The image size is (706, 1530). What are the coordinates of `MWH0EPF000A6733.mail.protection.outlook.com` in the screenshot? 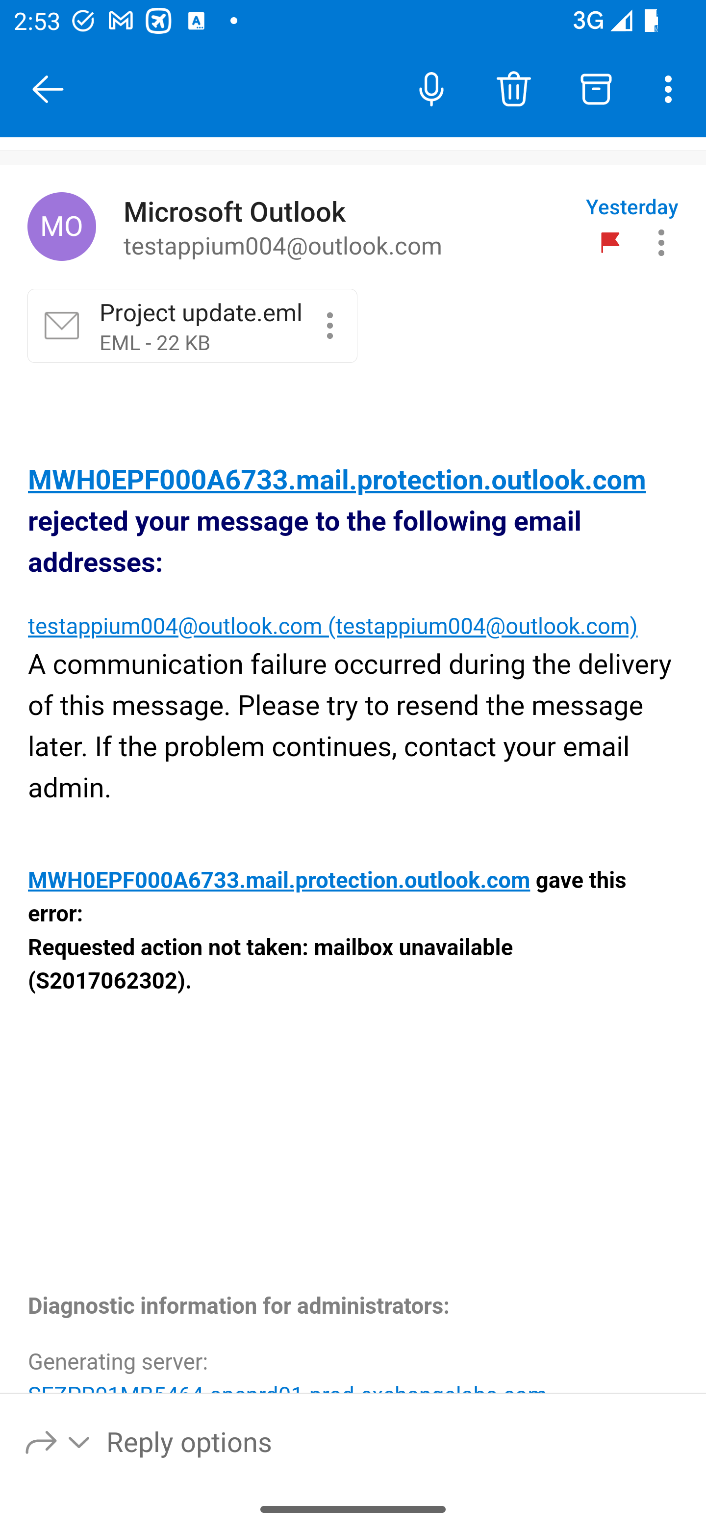 It's located at (279, 881).